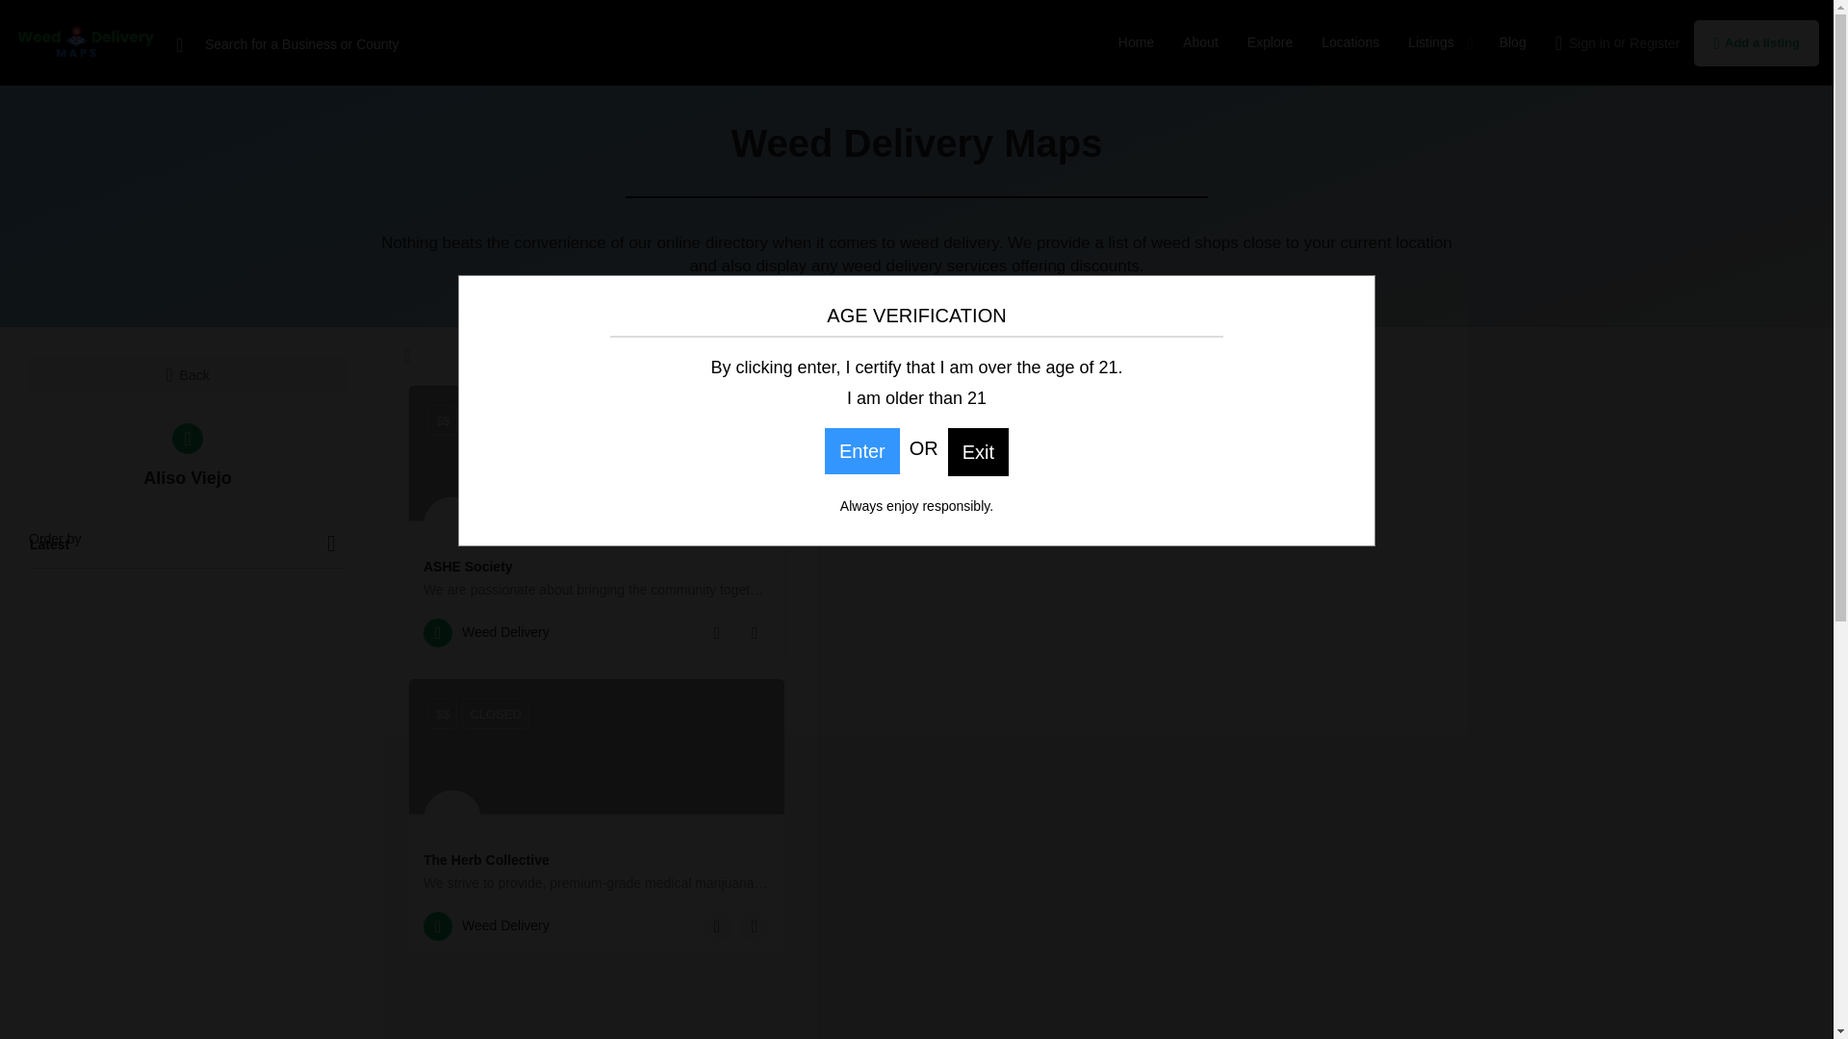  What do you see at coordinates (978, 452) in the screenshot?
I see `Exit` at bounding box center [978, 452].